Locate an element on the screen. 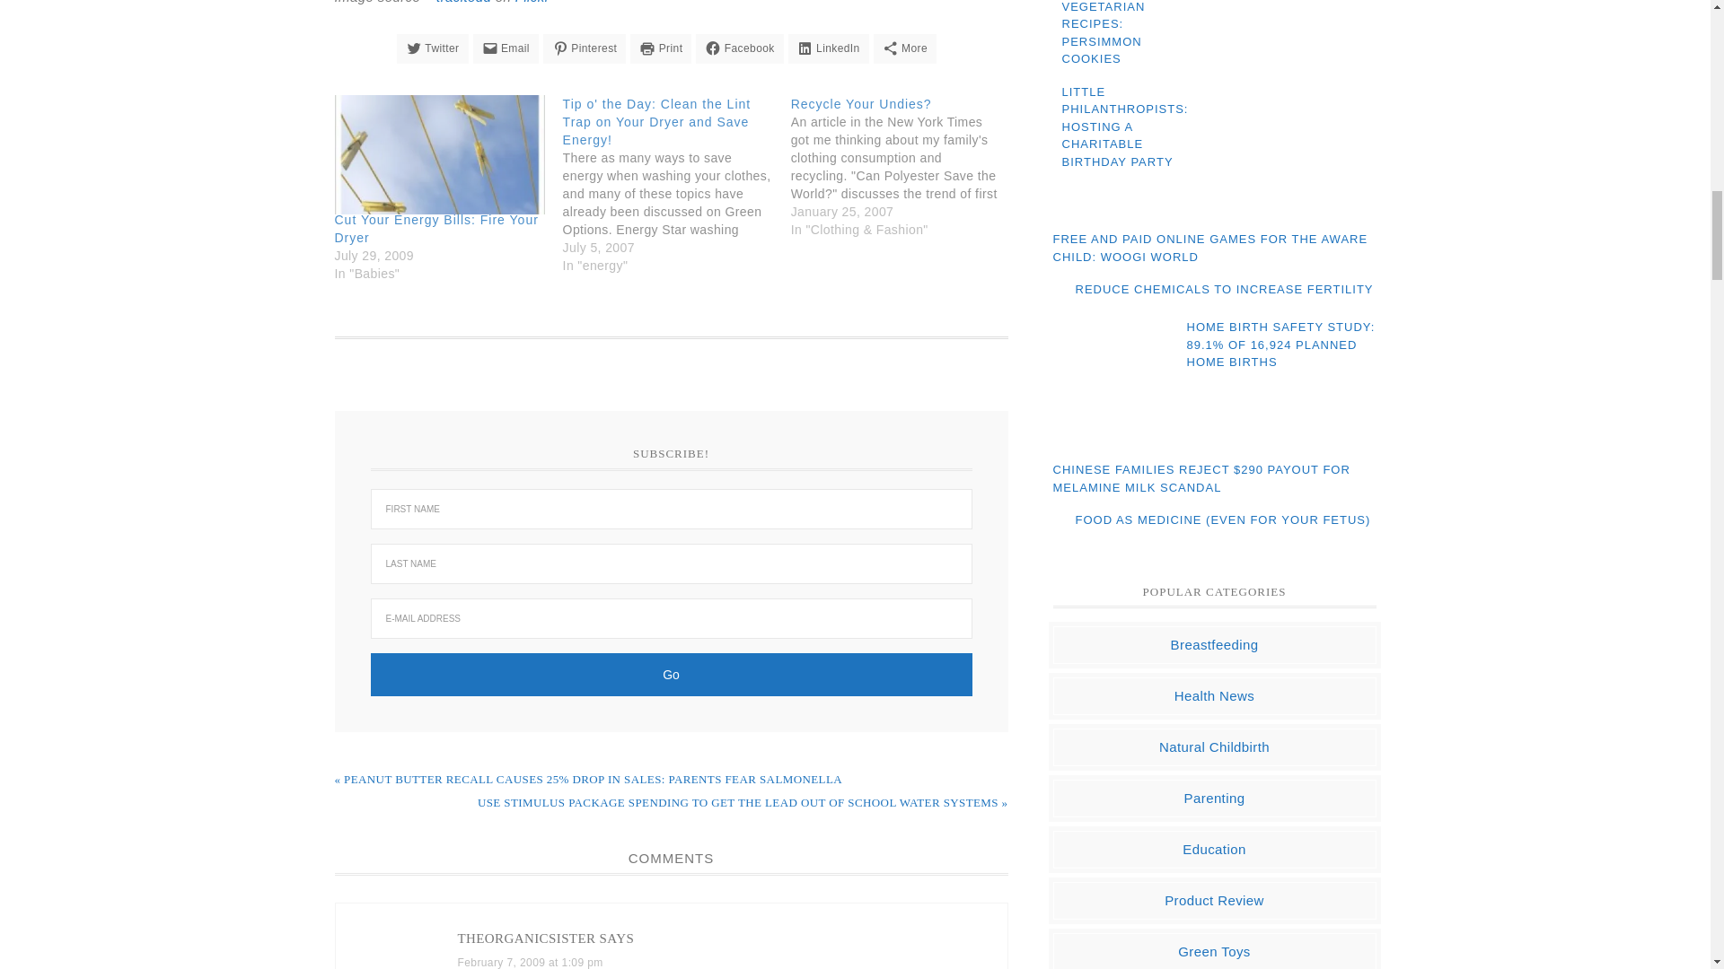  Twitter is located at coordinates (433, 48).